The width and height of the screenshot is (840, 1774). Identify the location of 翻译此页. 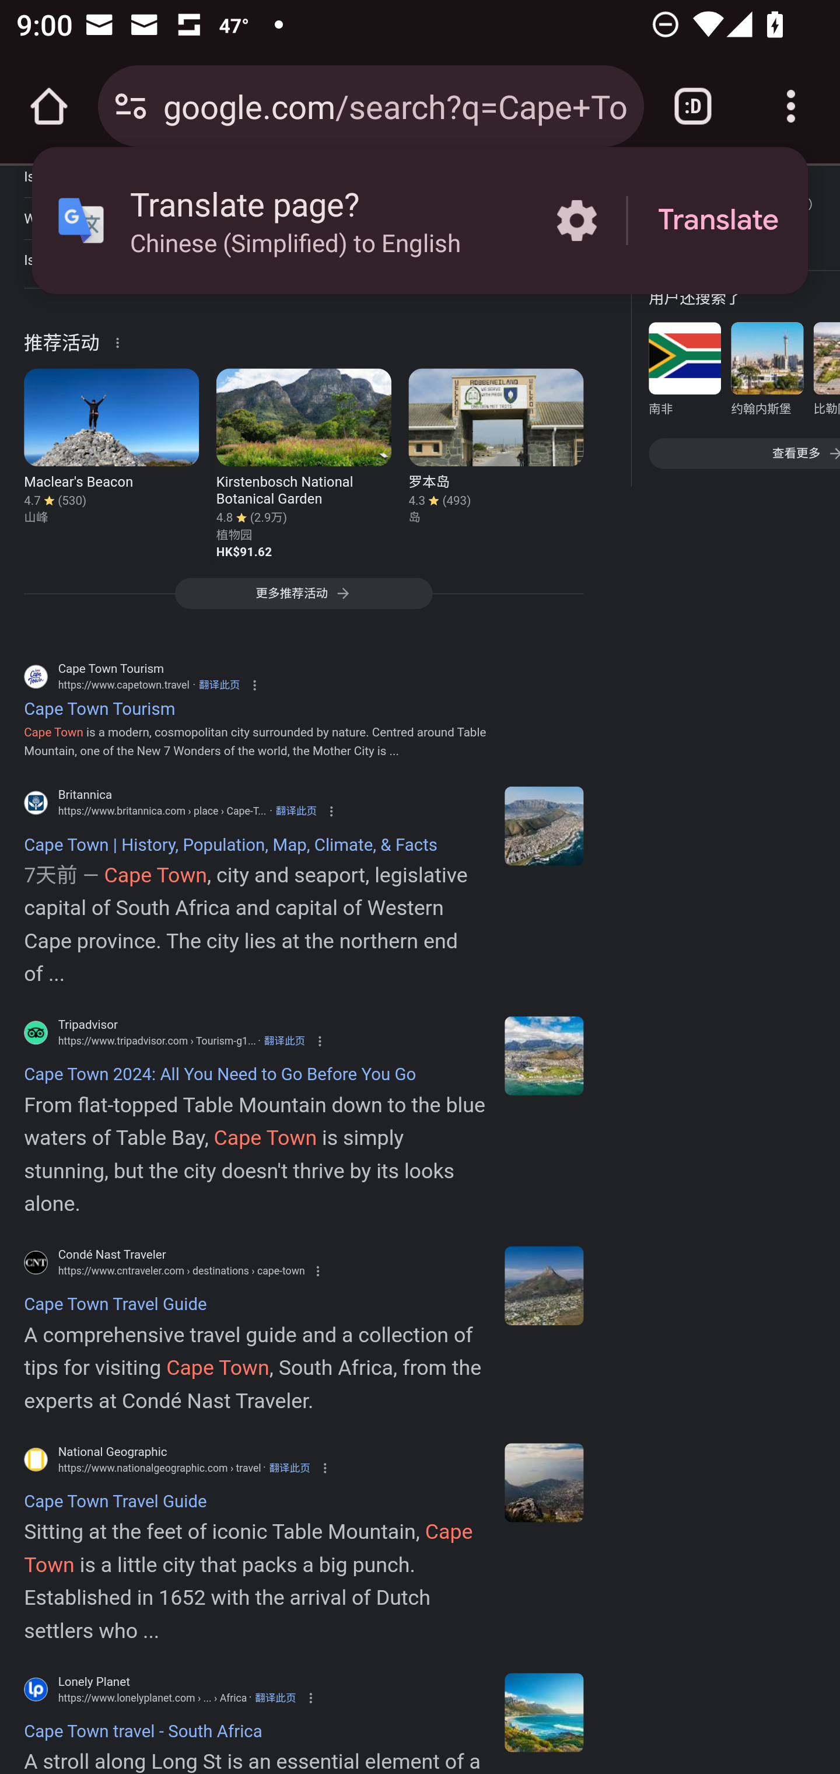
(275, 1698).